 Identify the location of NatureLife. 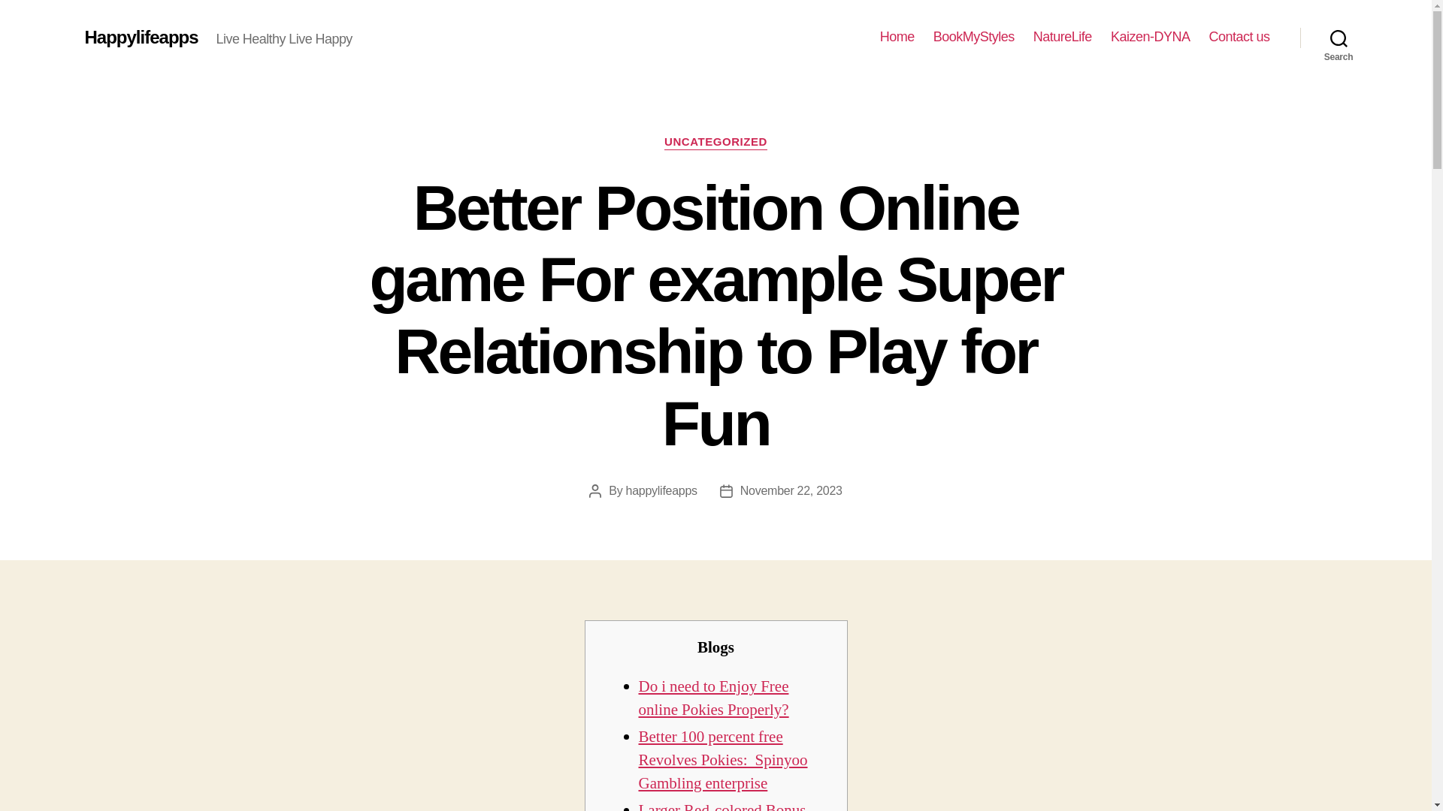
(1063, 37).